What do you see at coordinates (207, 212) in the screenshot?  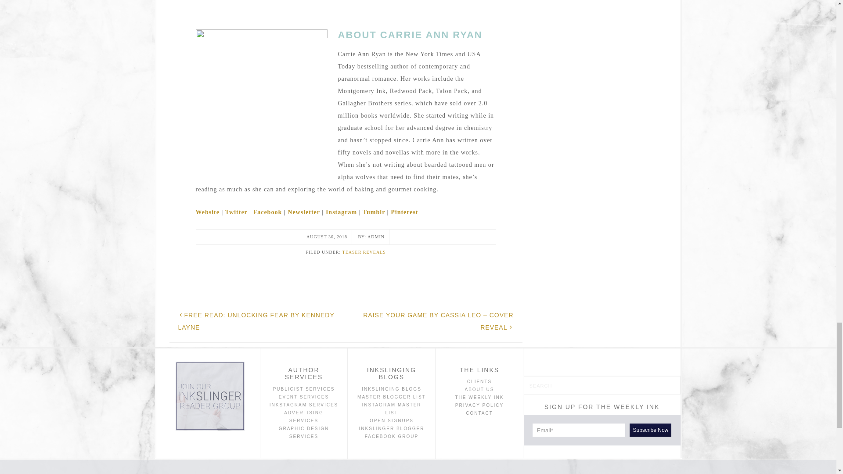 I see `Website` at bounding box center [207, 212].